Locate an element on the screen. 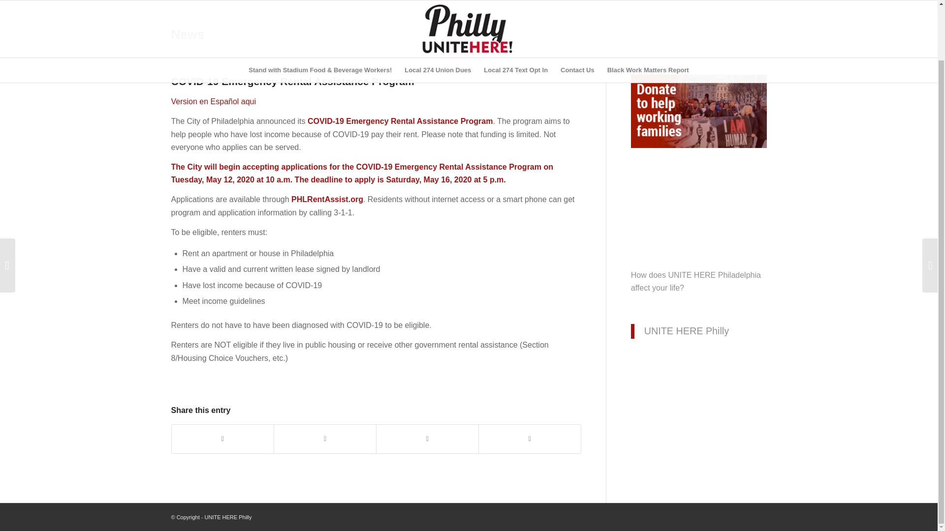  COVID-19 Emergency Rental Assistance Program is located at coordinates (400, 121).